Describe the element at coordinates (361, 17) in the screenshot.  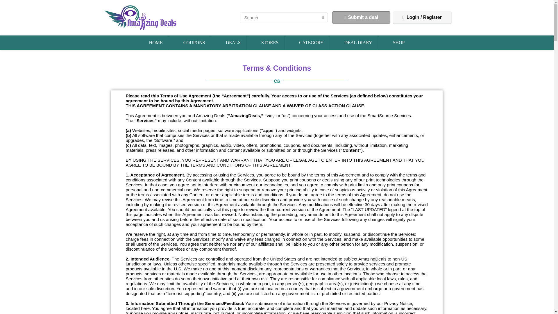
I see `Submit a deal` at that location.